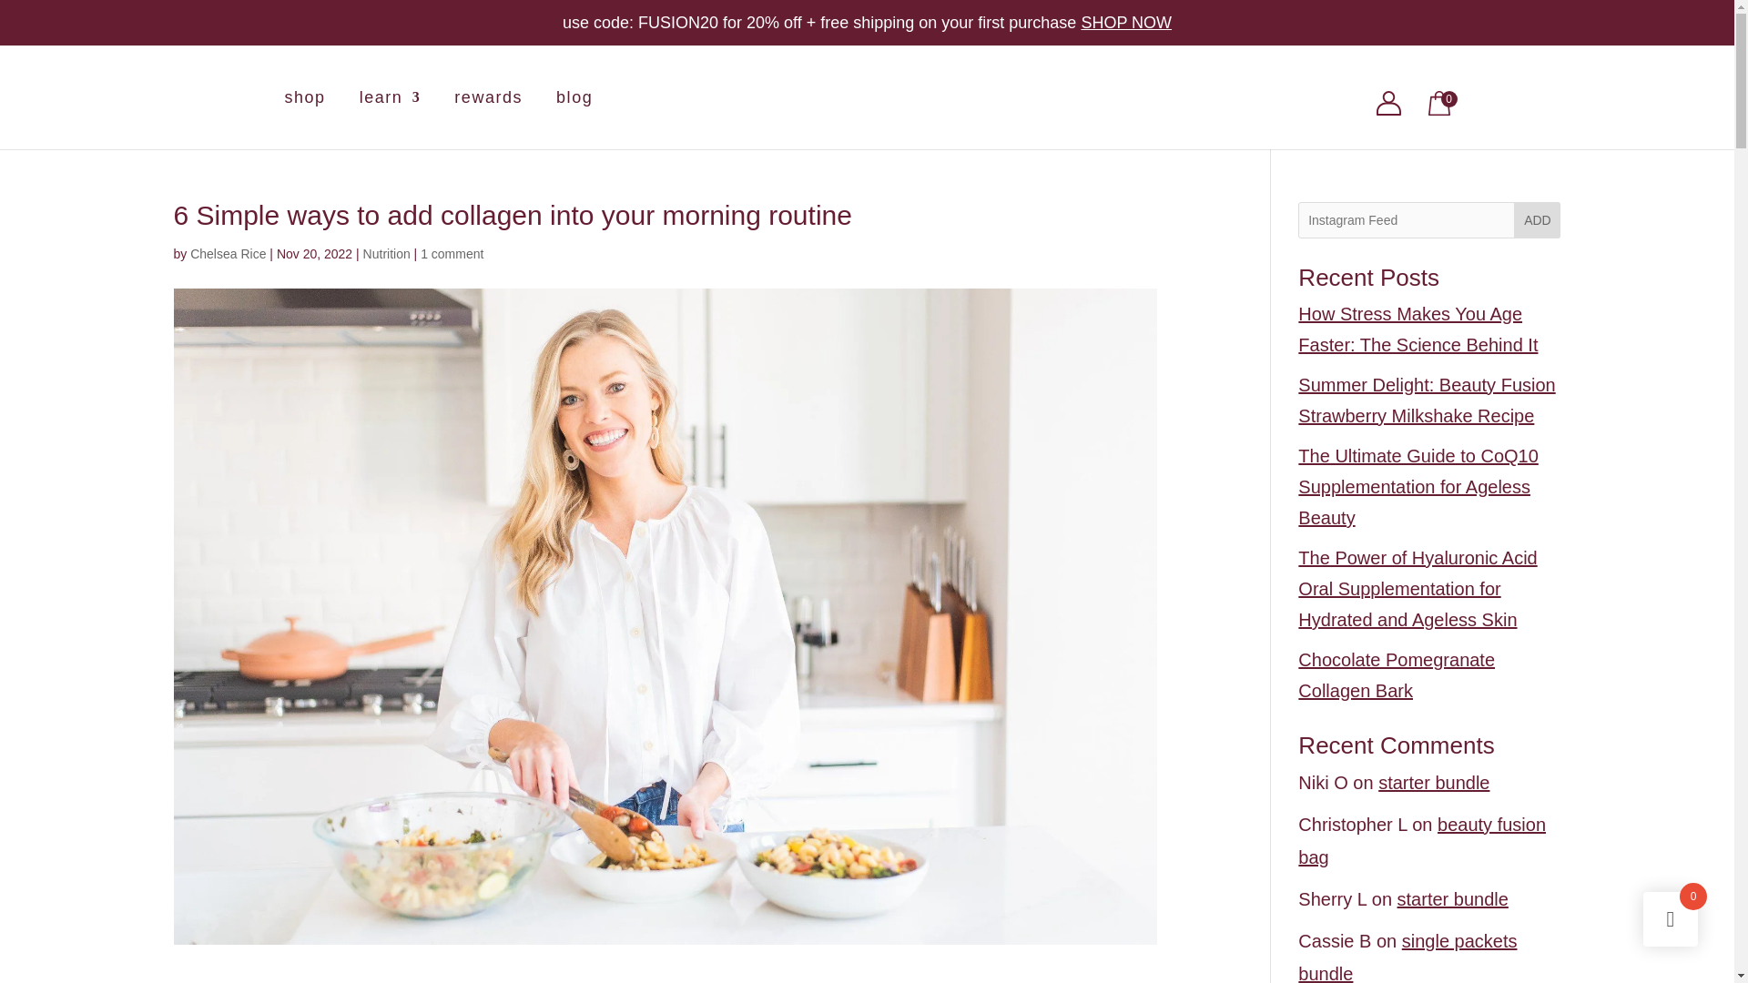 This screenshot has height=983, width=1748. Describe the element at coordinates (1452, 899) in the screenshot. I see `starter bundle` at that location.